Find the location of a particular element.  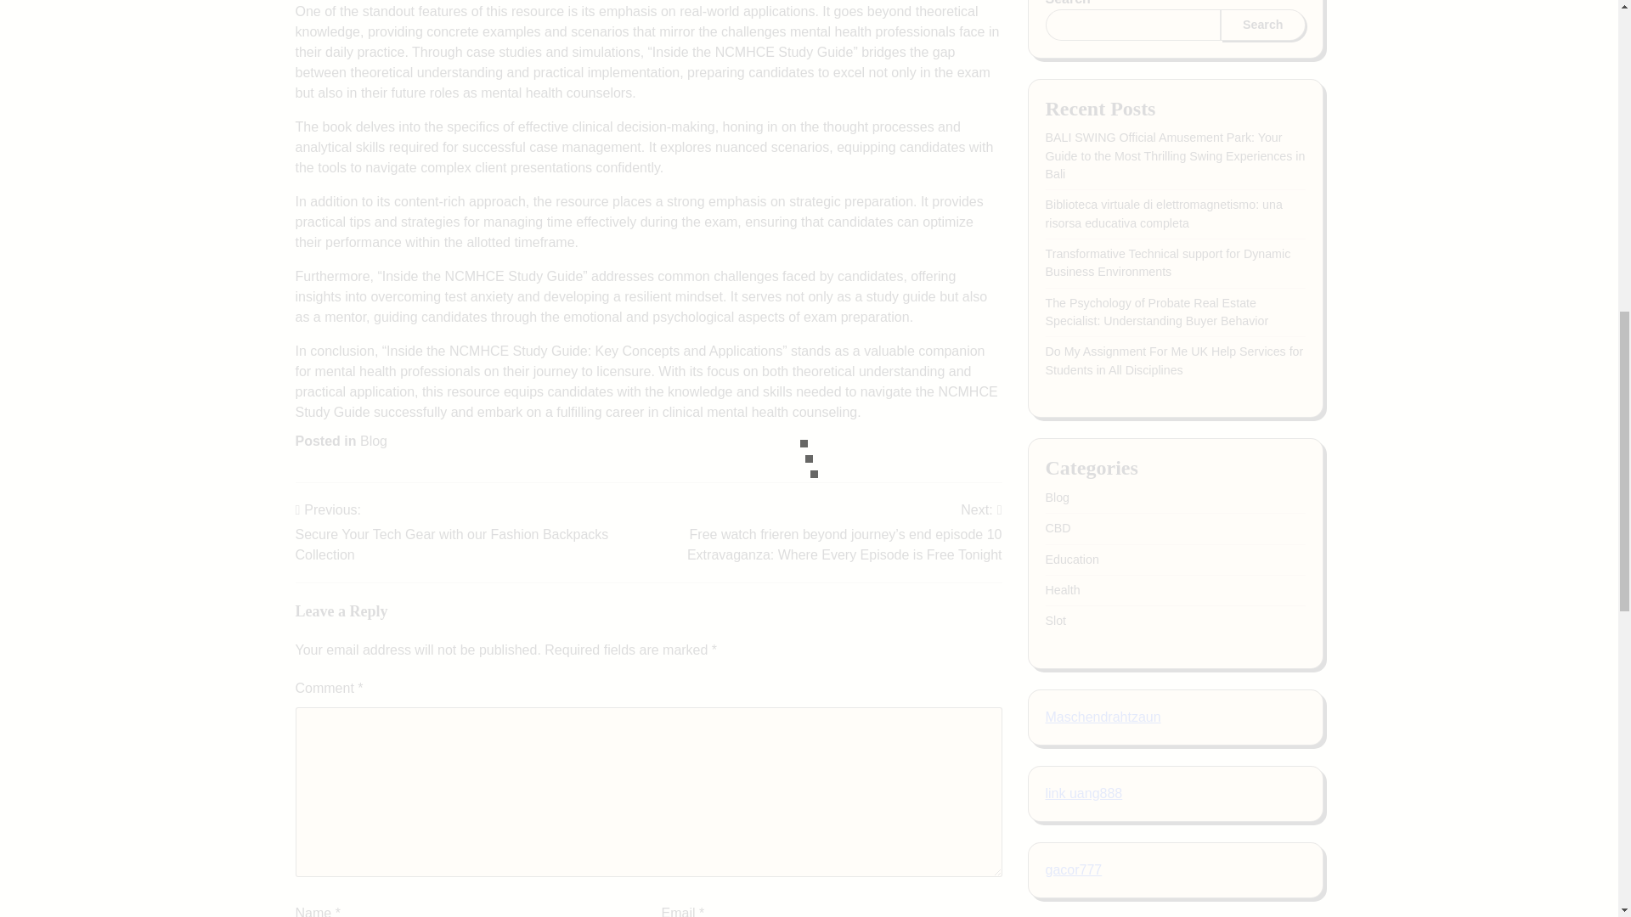

gacor777 is located at coordinates (1074, 188).